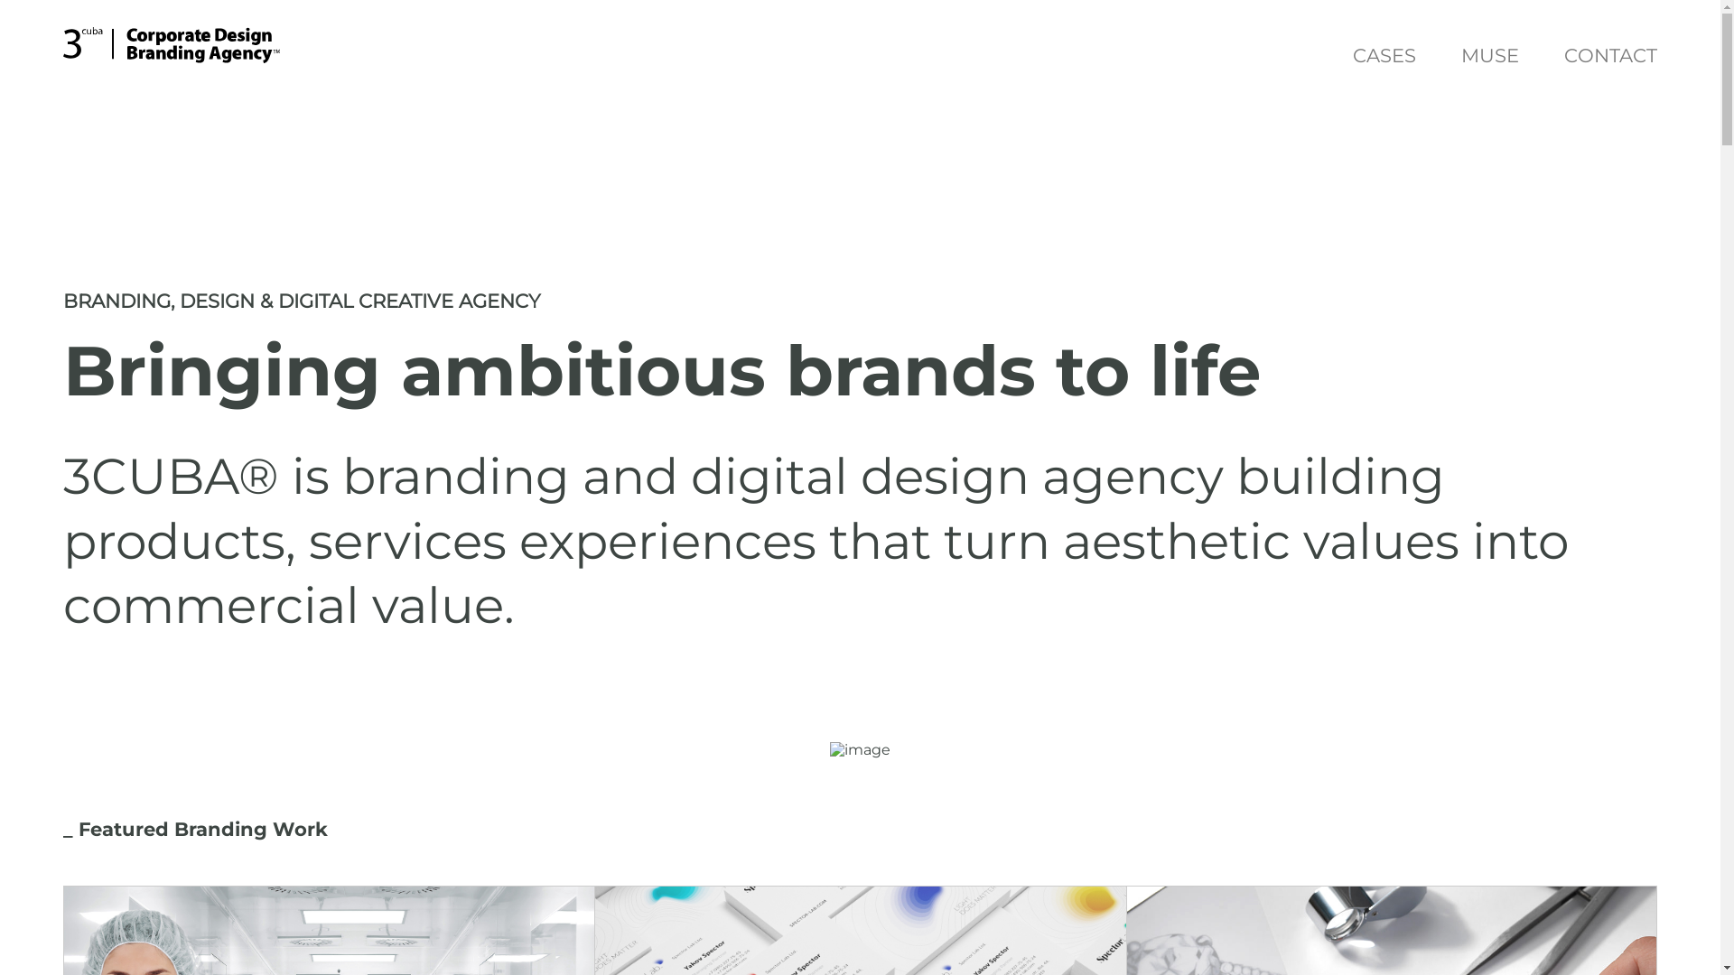 This screenshot has height=975, width=1734. Describe the element at coordinates (1611, 58) in the screenshot. I see `CONTACT` at that location.